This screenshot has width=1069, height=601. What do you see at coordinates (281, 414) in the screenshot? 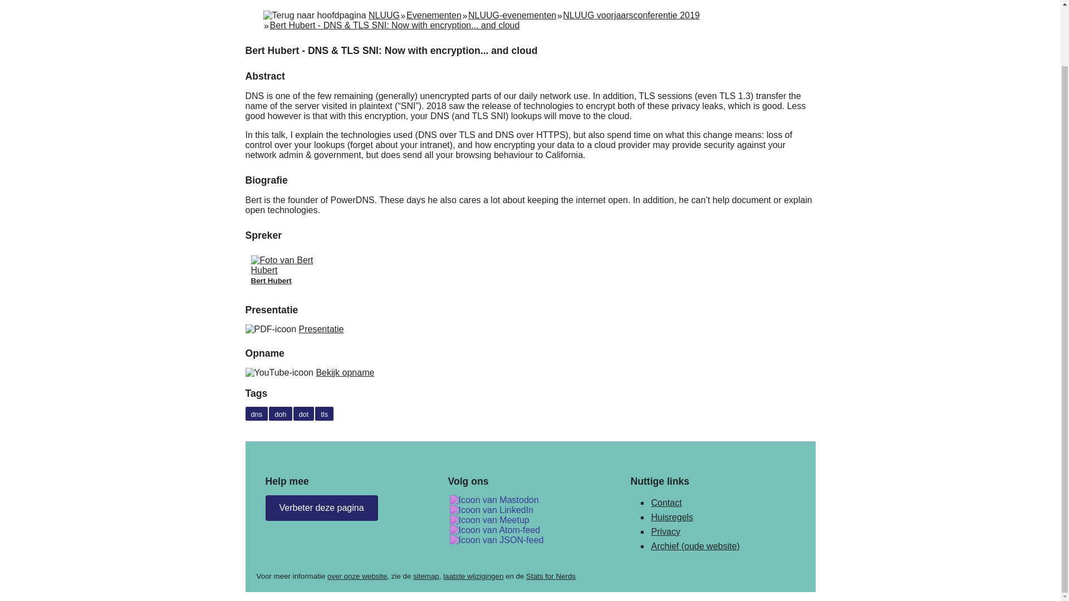
I see `doh` at bounding box center [281, 414].